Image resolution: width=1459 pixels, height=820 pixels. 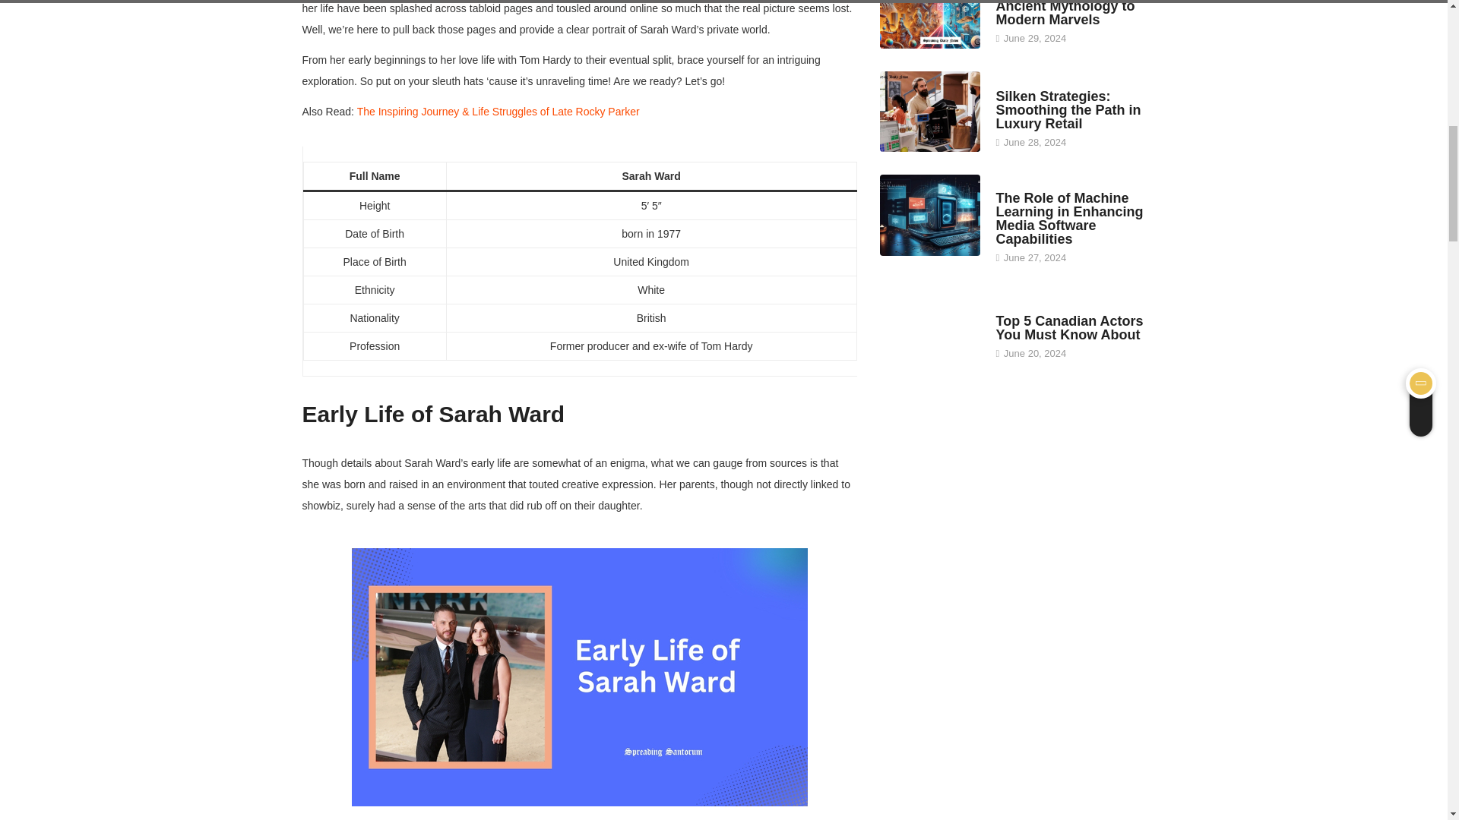 What do you see at coordinates (1068, 109) in the screenshot?
I see `Silken Strategies: Smoothing the Path in Luxury Retail` at bounding box center [1068, 109].